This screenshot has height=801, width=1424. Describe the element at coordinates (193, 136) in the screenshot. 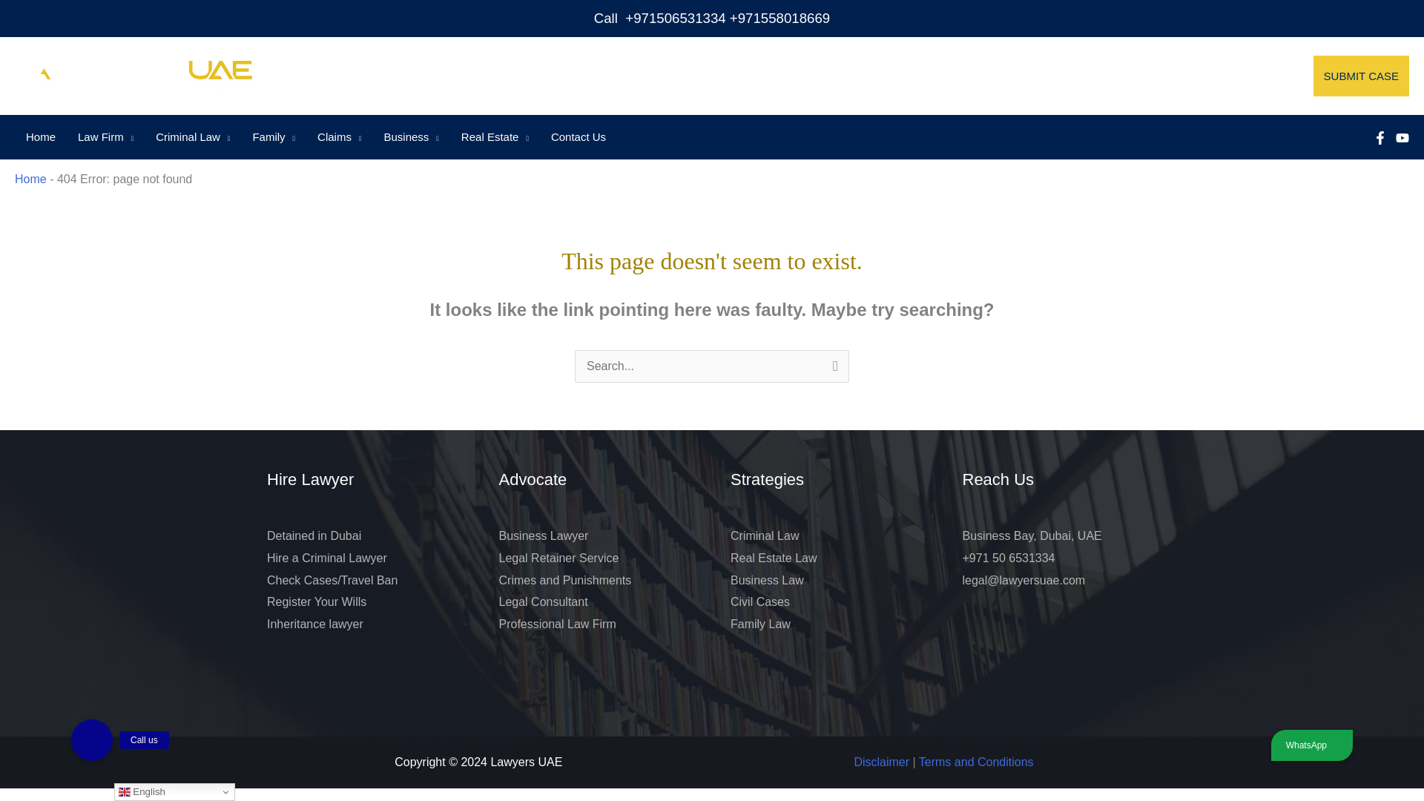

I see `Criminal Law` at that location.